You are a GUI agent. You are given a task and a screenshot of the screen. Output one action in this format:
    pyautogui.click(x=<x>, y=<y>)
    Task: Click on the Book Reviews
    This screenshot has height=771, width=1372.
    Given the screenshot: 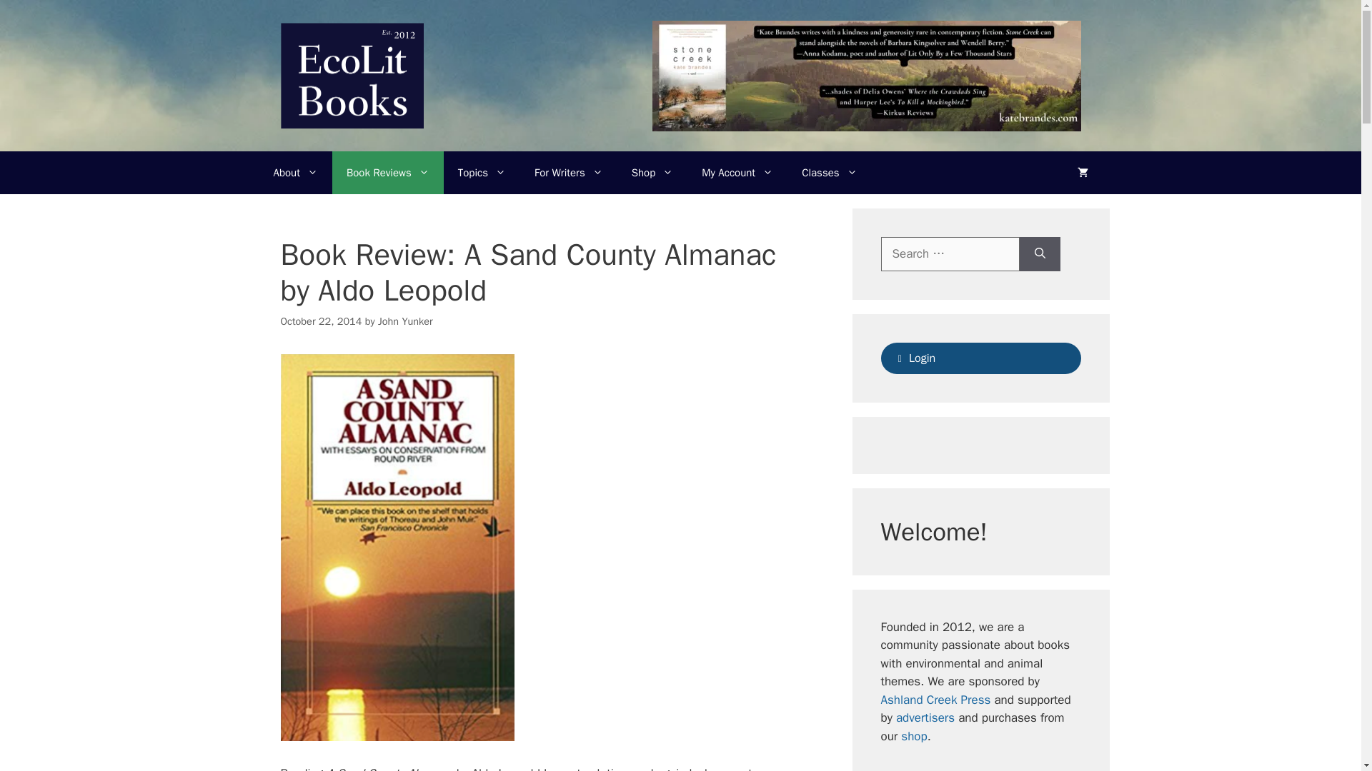 What is the action you would take?
    pyautogui.click(x=387, y=173)
    